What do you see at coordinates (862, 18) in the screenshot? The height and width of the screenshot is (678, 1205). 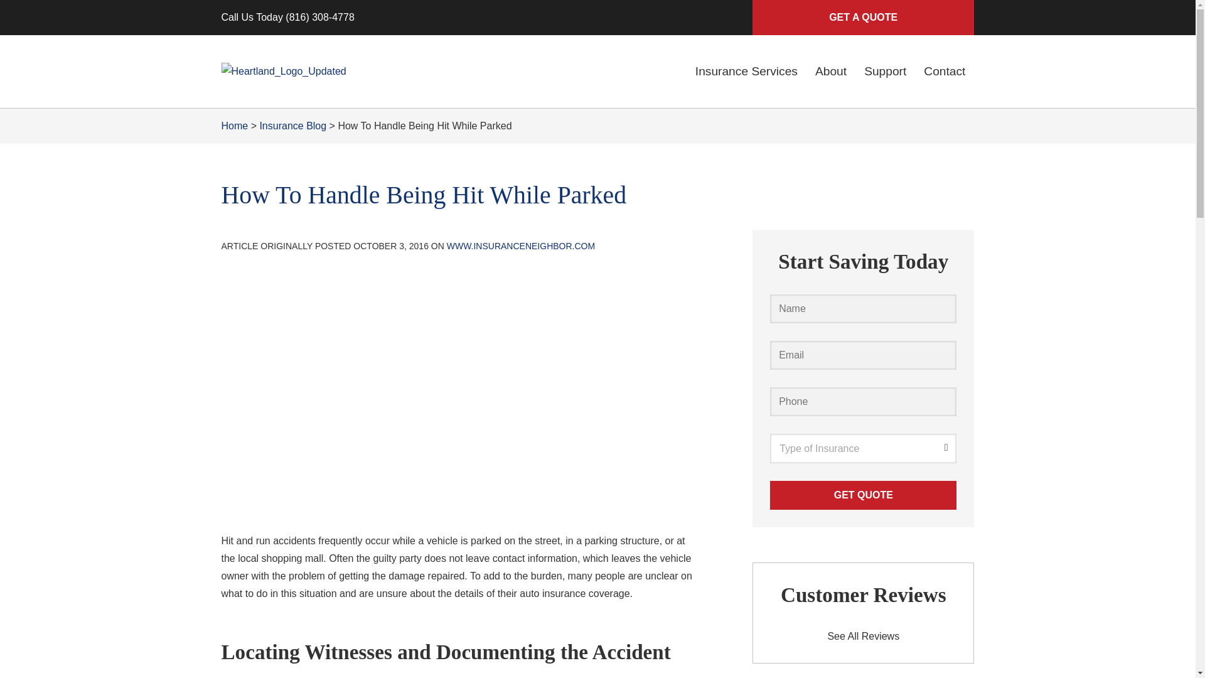 I see `GET A QUOTE` at bounding box center [862, 18].